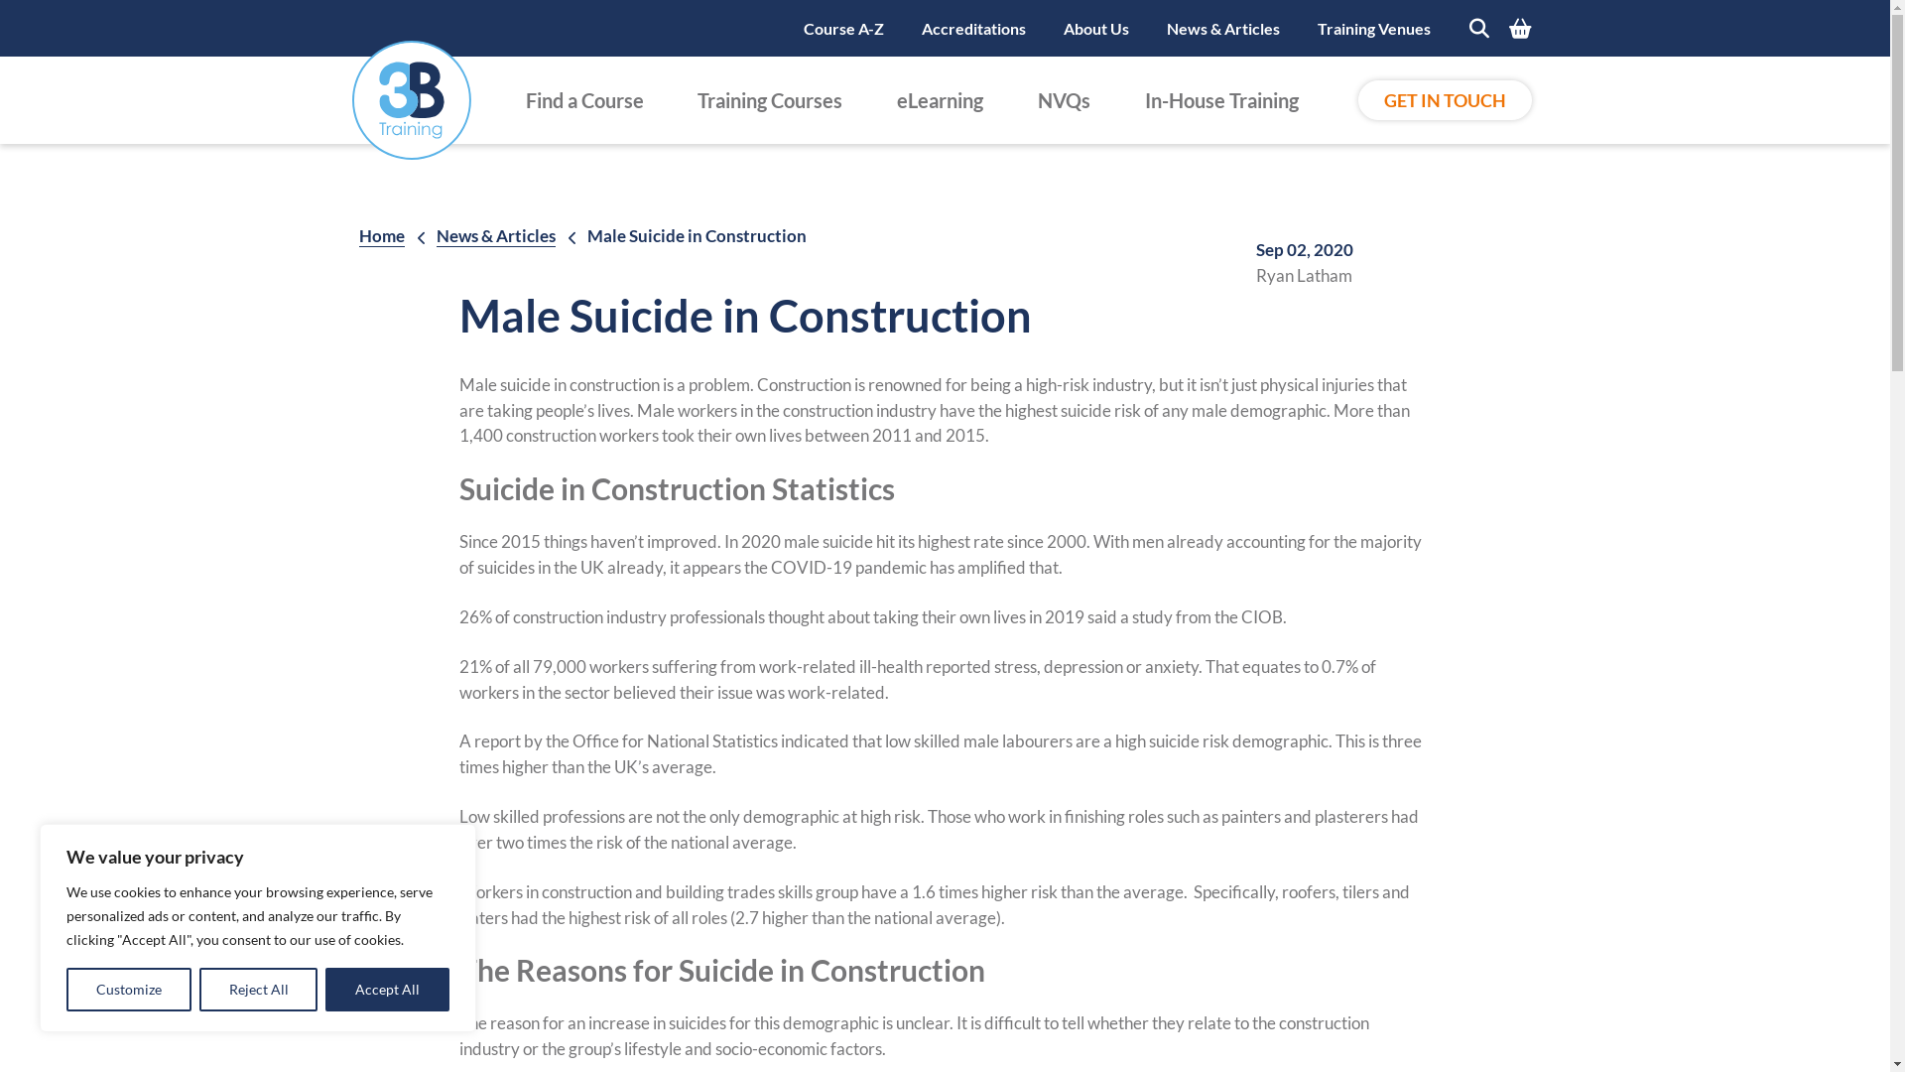  Describe the element at coordinates (259, 990) in the screenshot. I see `Reject All` at that location.